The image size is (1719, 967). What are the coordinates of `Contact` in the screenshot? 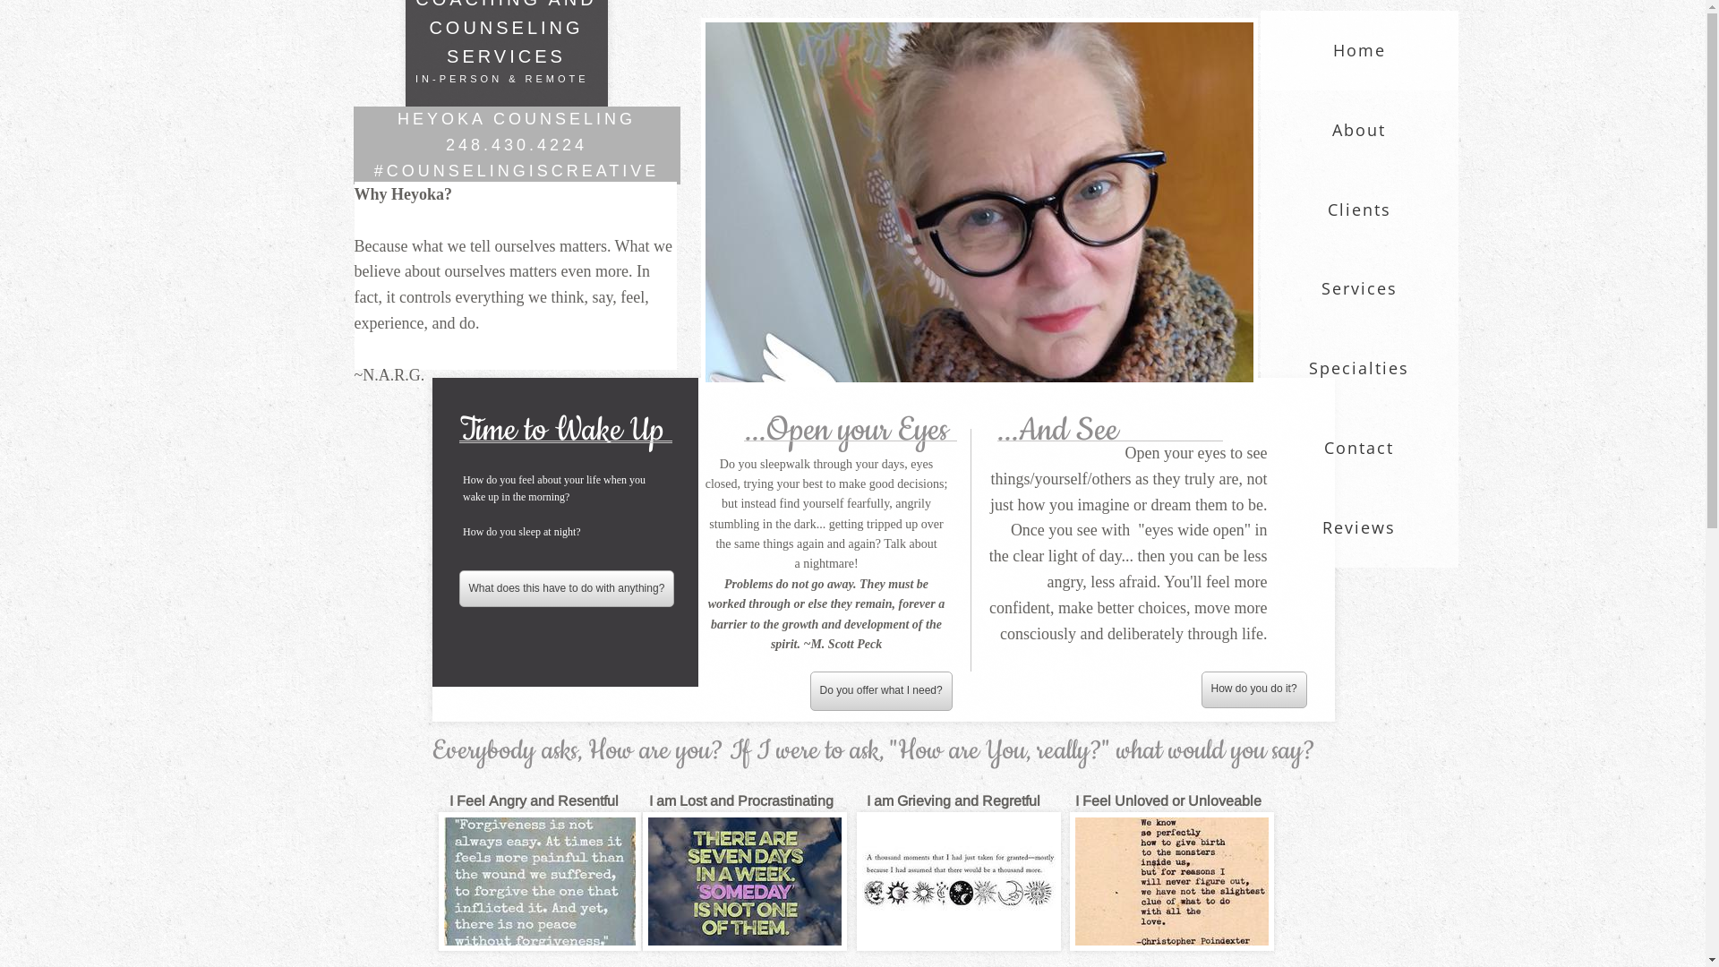 It's located at (1359, 448).